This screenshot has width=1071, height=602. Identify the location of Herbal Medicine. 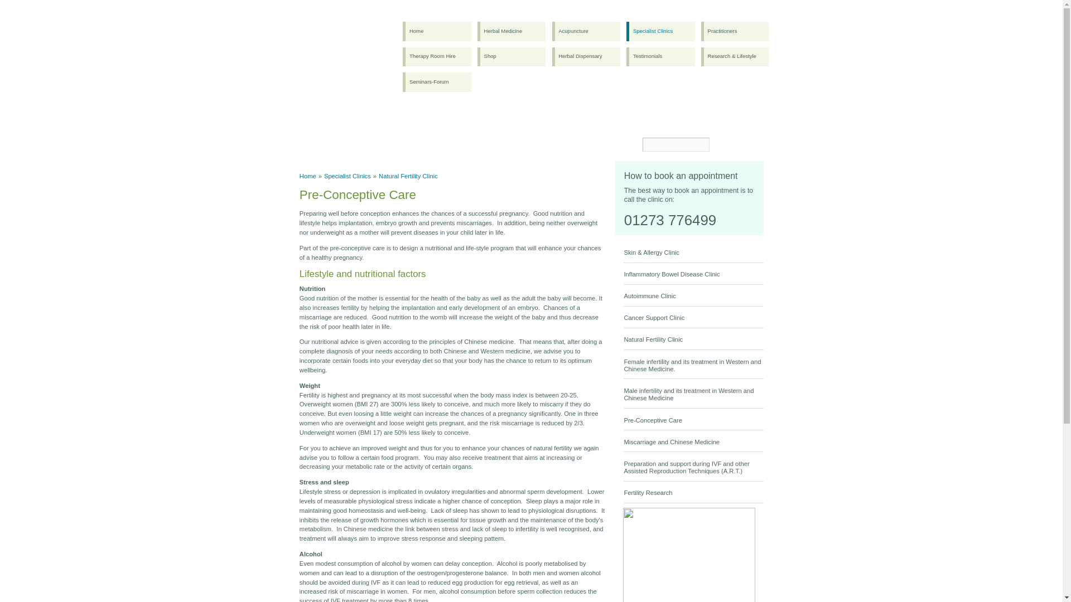
(511, 31).